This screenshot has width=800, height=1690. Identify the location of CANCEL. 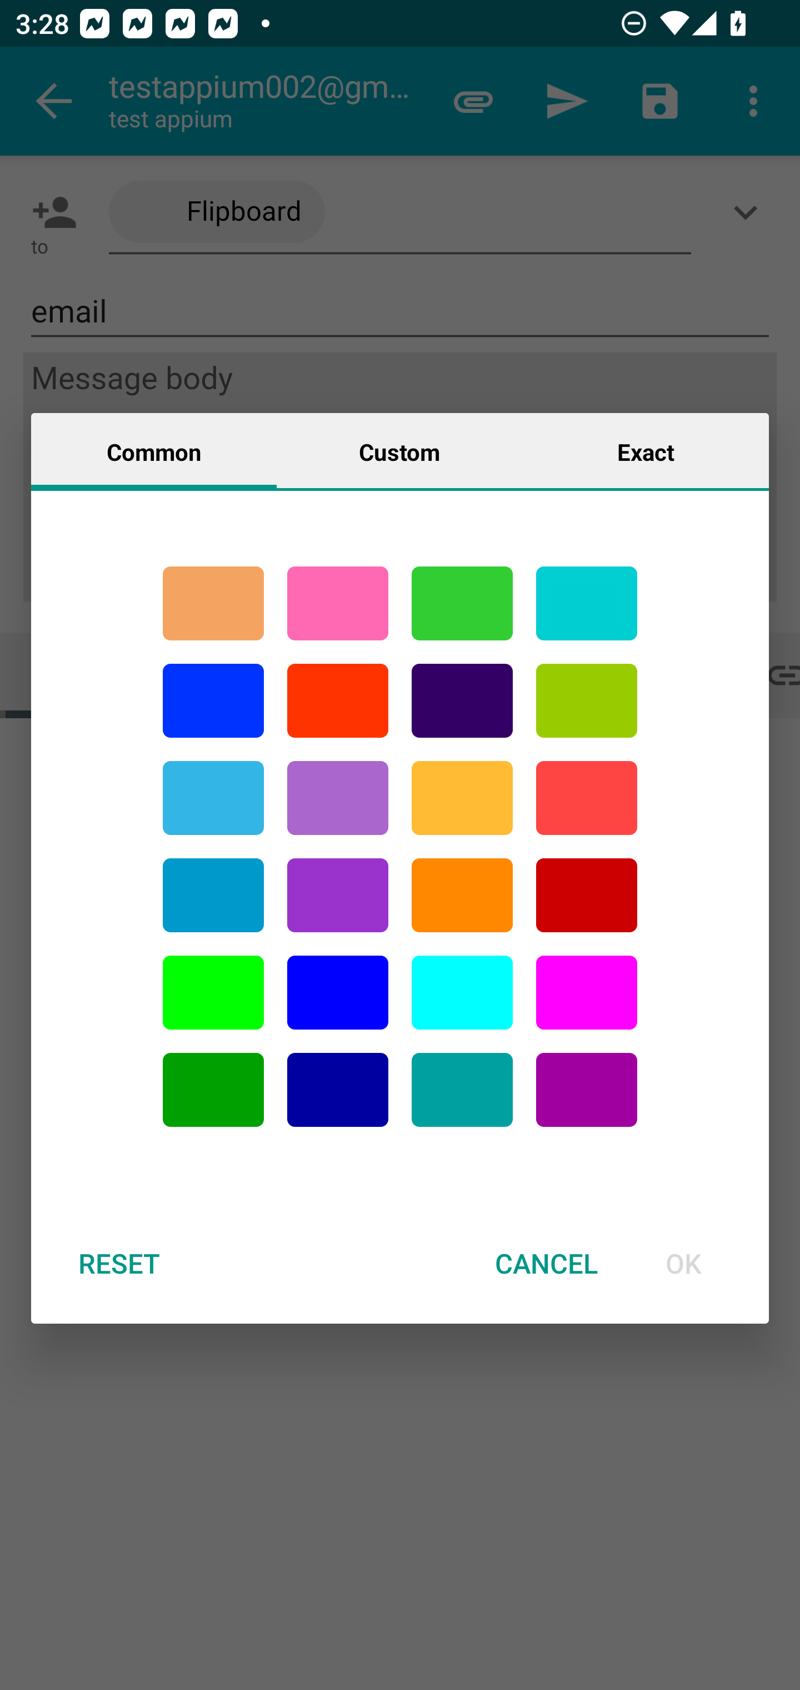
(546, 1263).